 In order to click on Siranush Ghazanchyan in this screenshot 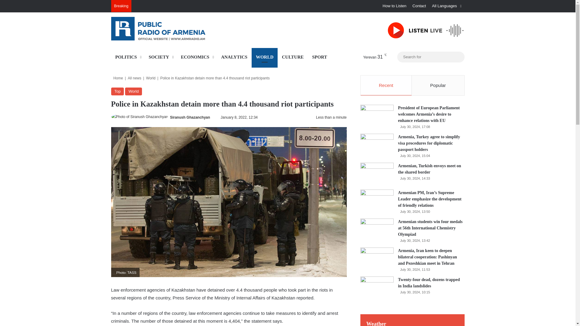, I will do `click(190, 117)`.